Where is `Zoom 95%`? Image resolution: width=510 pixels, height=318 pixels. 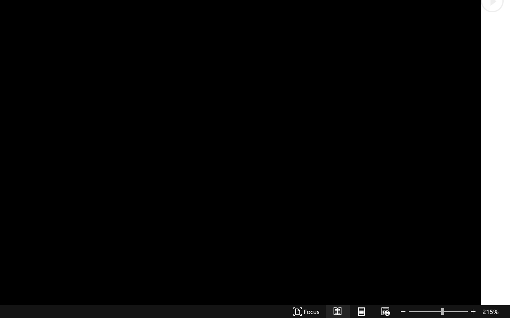 Zoom 95% is located at coordinates (492, 296).